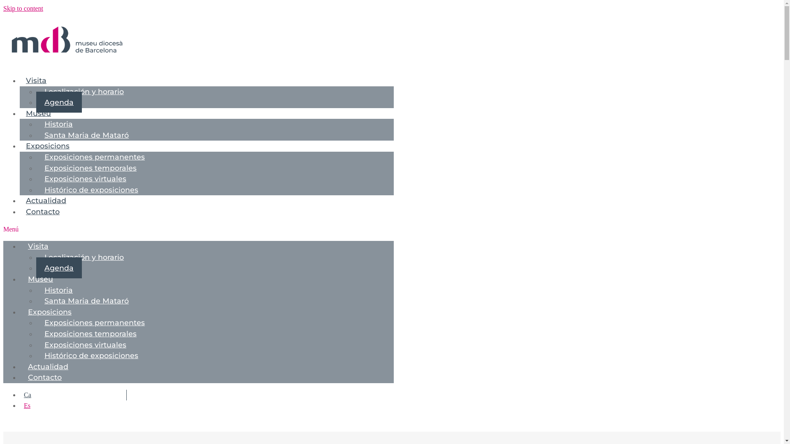 This screenshot has width=790, height=444. What do you see at coordinates (40, 279) in the screenshot?
I see `Museu` at bounding box center [40, 279].